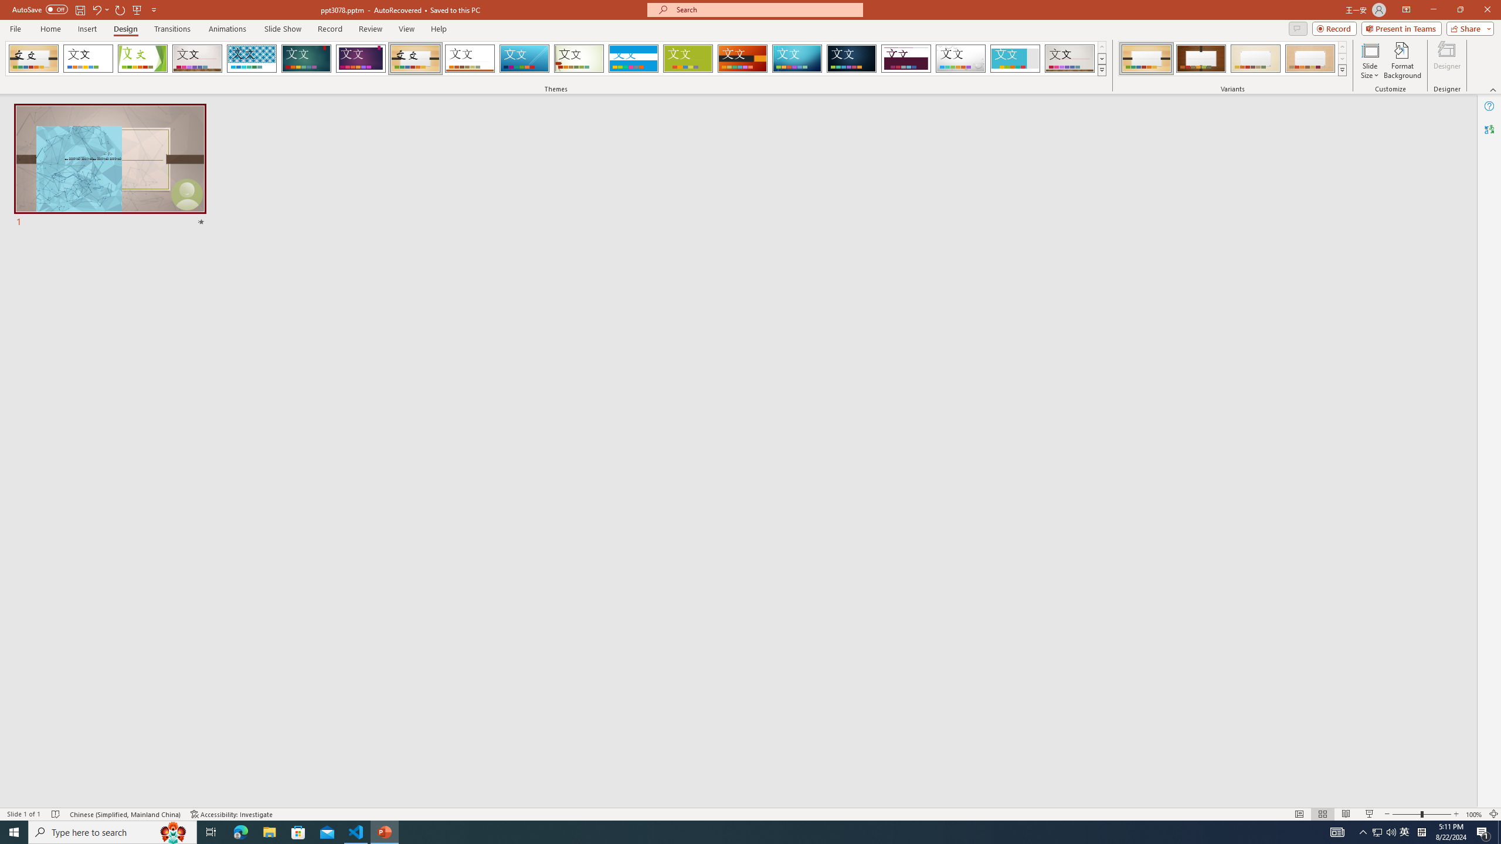 This screenshot has height=844, width=1501. Describe the element at coordinates (1146, 59) in the screenshot. I see `Organic Variant 1` at that location.